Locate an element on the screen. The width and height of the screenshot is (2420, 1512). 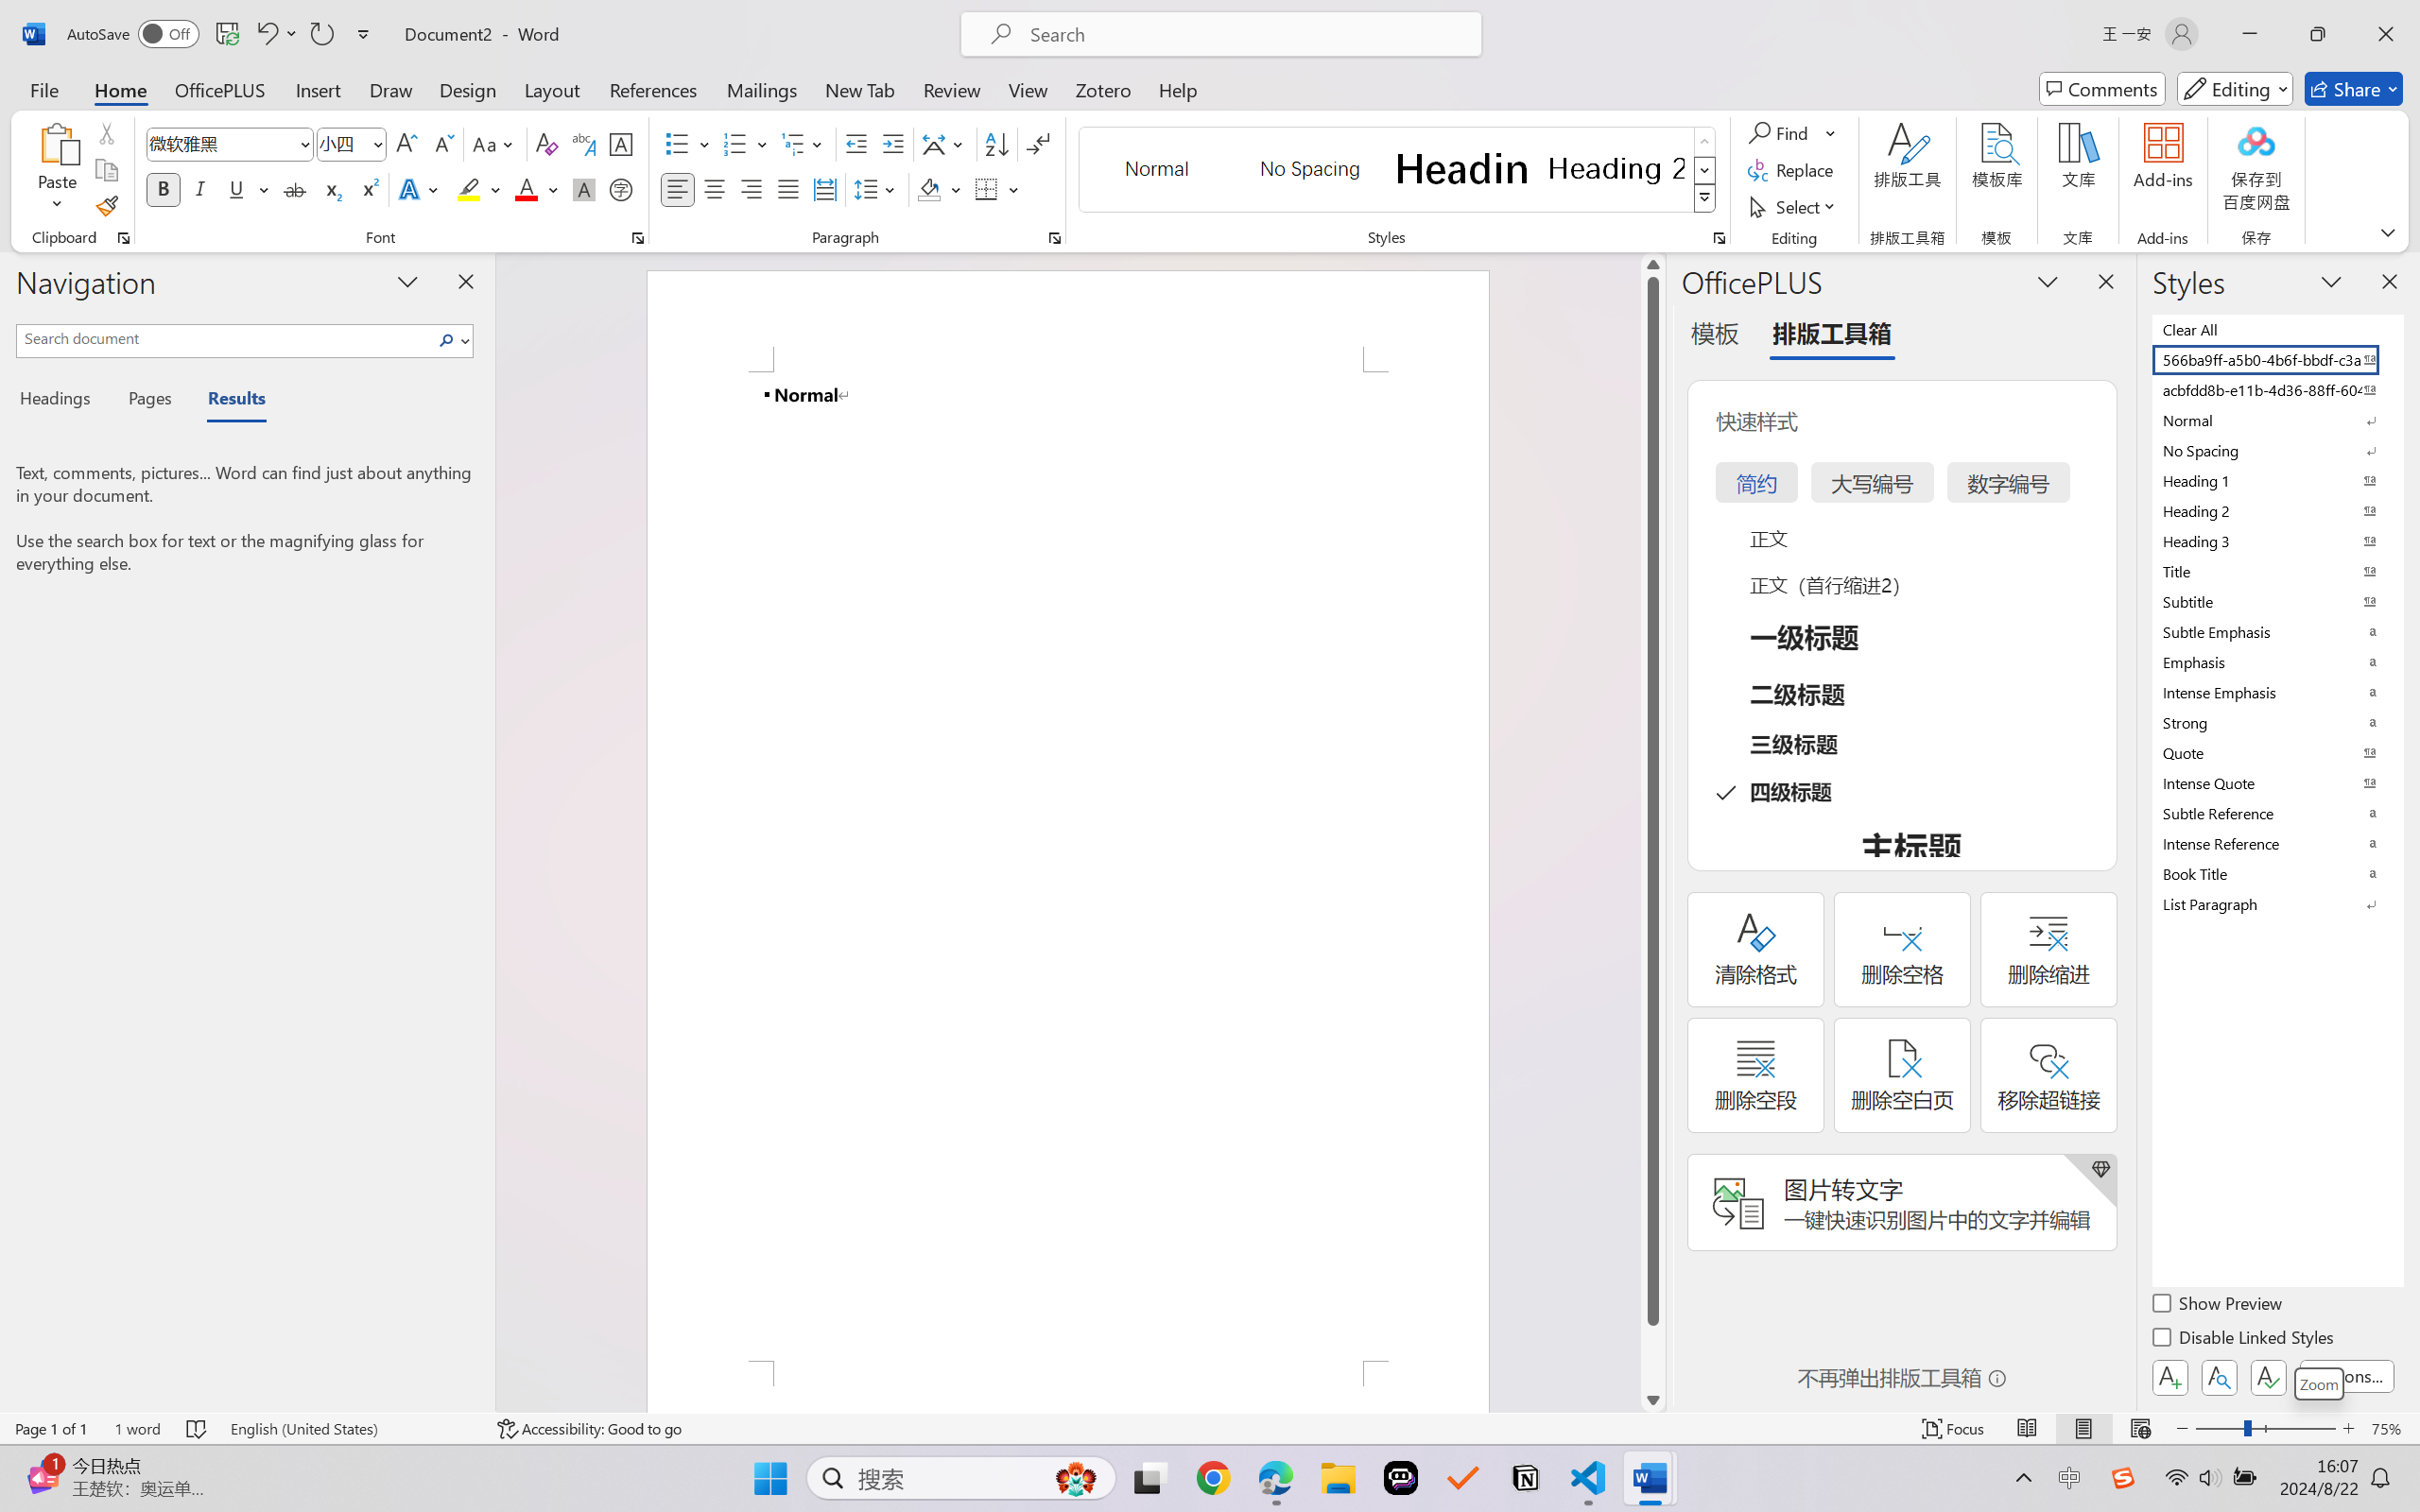
Title is located at coordinates (2276, 571).